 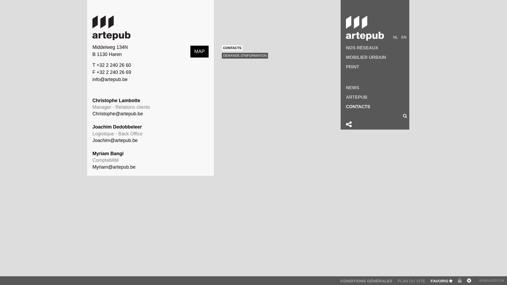 I want to click on Christophe@artepub.be, so click(x=118, y=114).